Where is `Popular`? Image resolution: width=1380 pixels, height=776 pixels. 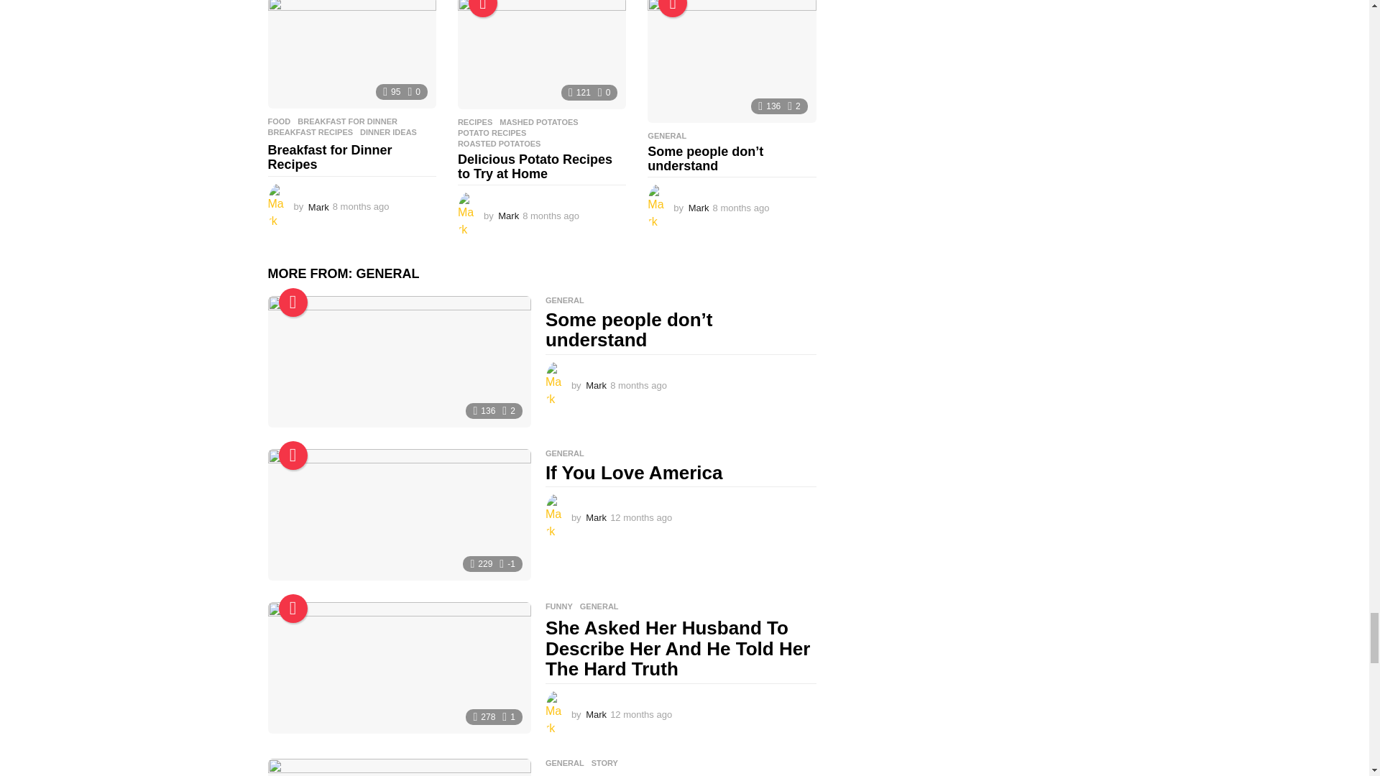 Popular is located at coordinates (293, 456).